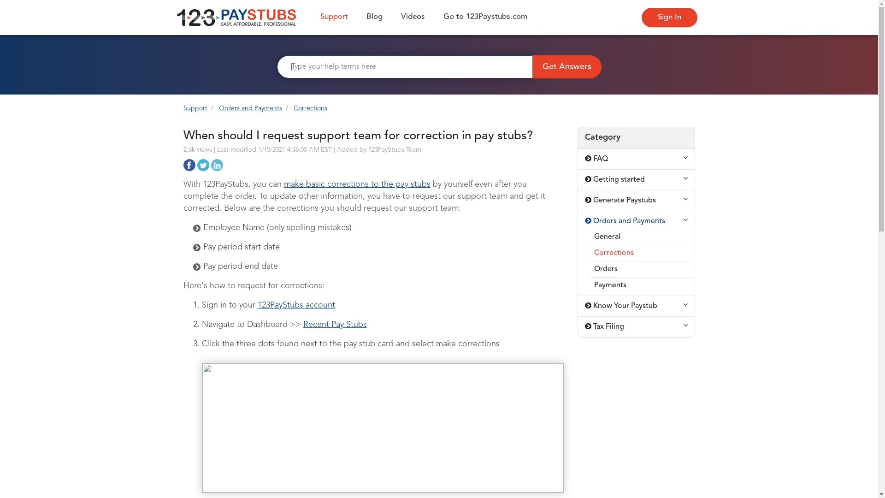 The height and width of the screenshot is (498, 885). What do you see at coordinates (310, 108) in the screenshot?
I see `Corrections` at bounding box center [310, 108].